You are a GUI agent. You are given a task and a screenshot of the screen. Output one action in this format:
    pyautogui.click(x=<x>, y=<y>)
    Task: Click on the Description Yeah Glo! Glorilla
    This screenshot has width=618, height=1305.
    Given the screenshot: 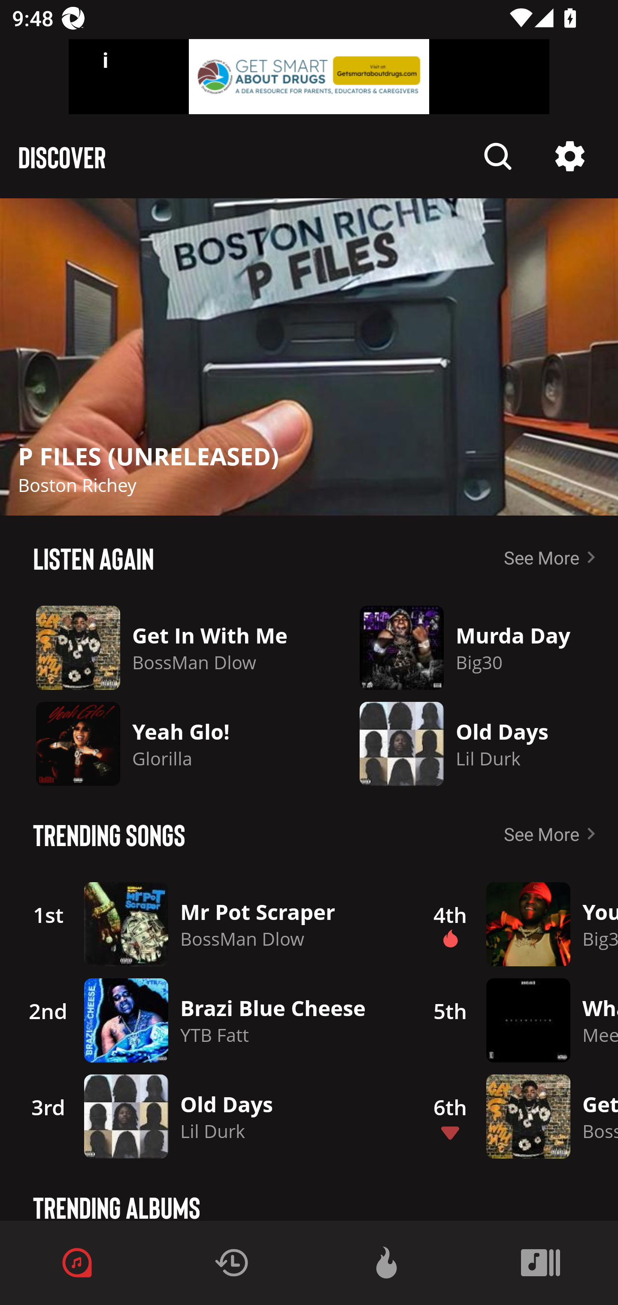 What is the action you would take?
    pyautogui.click(x=167, y=744)
    